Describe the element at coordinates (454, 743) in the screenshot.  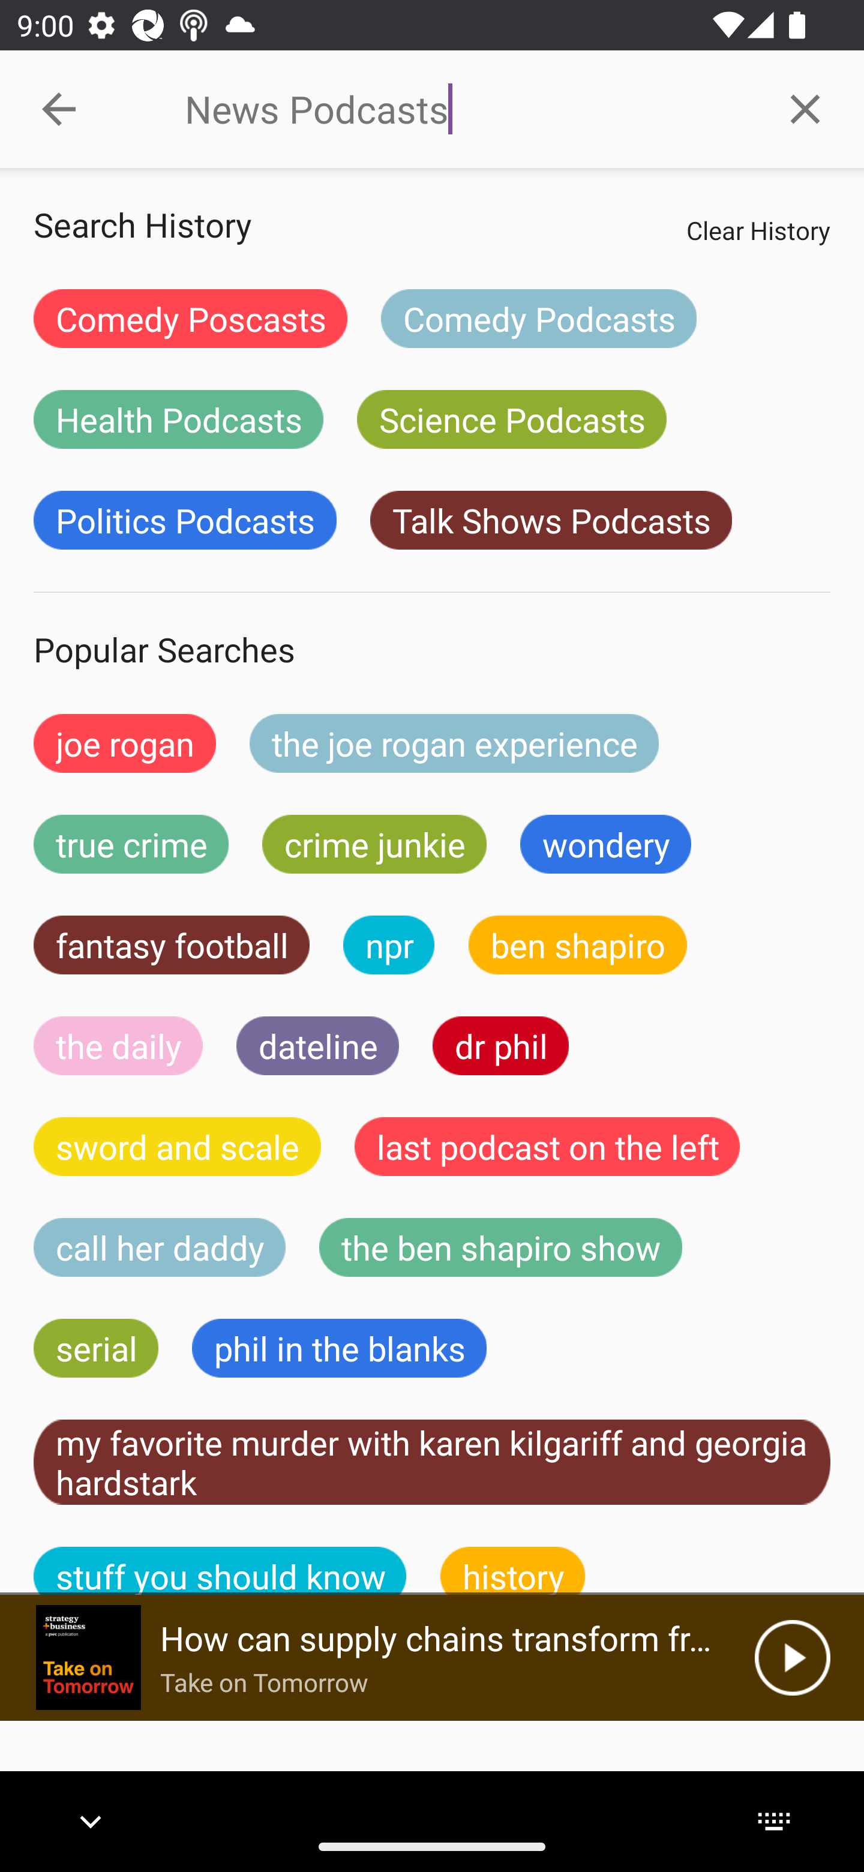
I see `the joe rogan experience` at that location.